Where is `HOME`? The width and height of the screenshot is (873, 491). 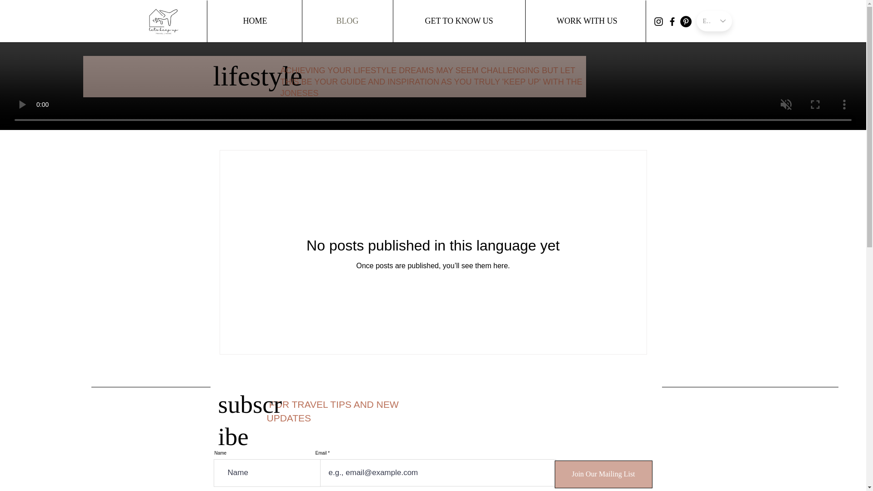 HOME is located at coordinates (255, 21).